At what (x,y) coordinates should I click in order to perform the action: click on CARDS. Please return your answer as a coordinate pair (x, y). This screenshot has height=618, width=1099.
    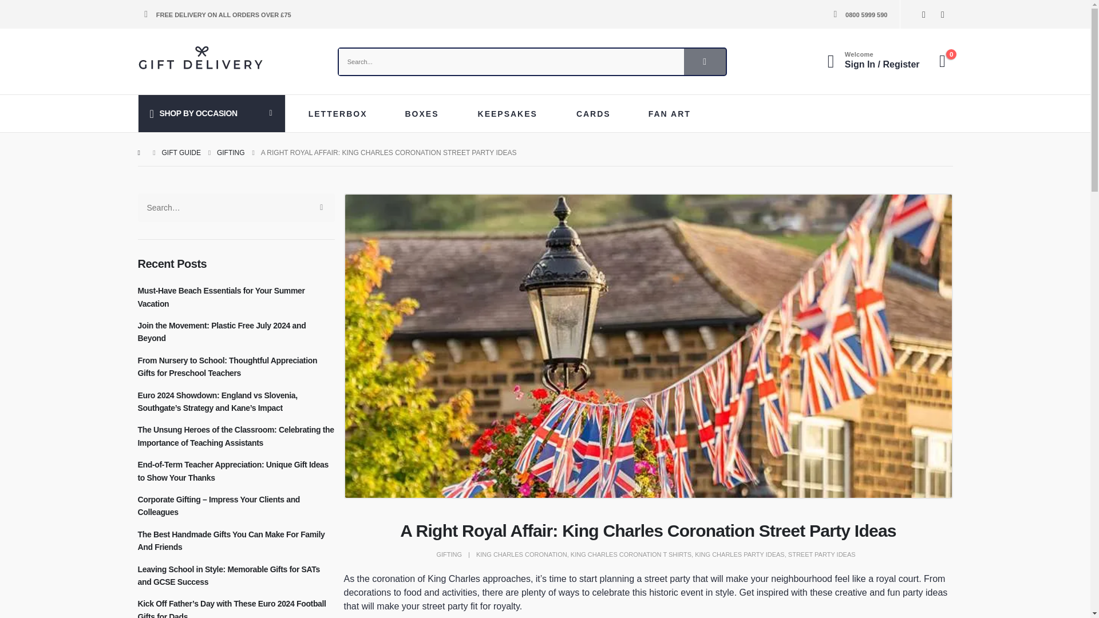
    Looking at the image, I should click on (597, 114).